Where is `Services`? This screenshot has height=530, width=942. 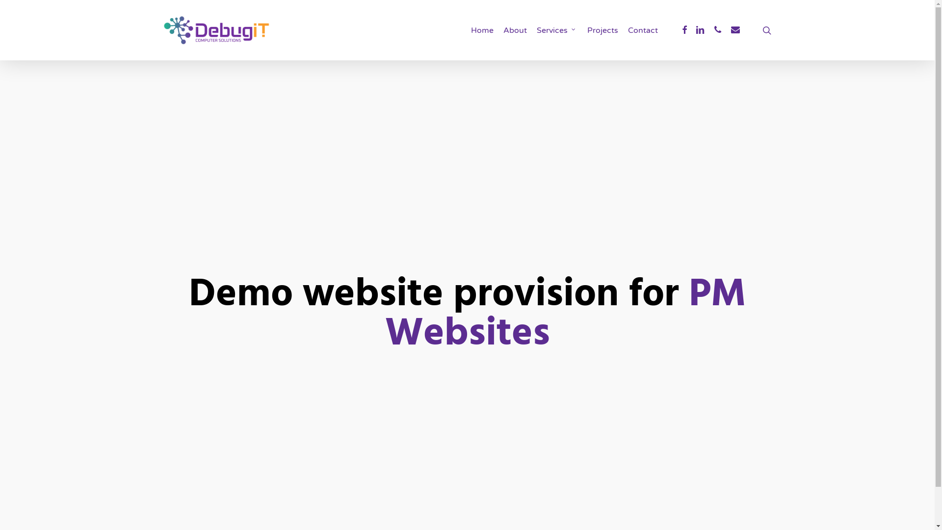 Services is located at coordinates (557, 30).